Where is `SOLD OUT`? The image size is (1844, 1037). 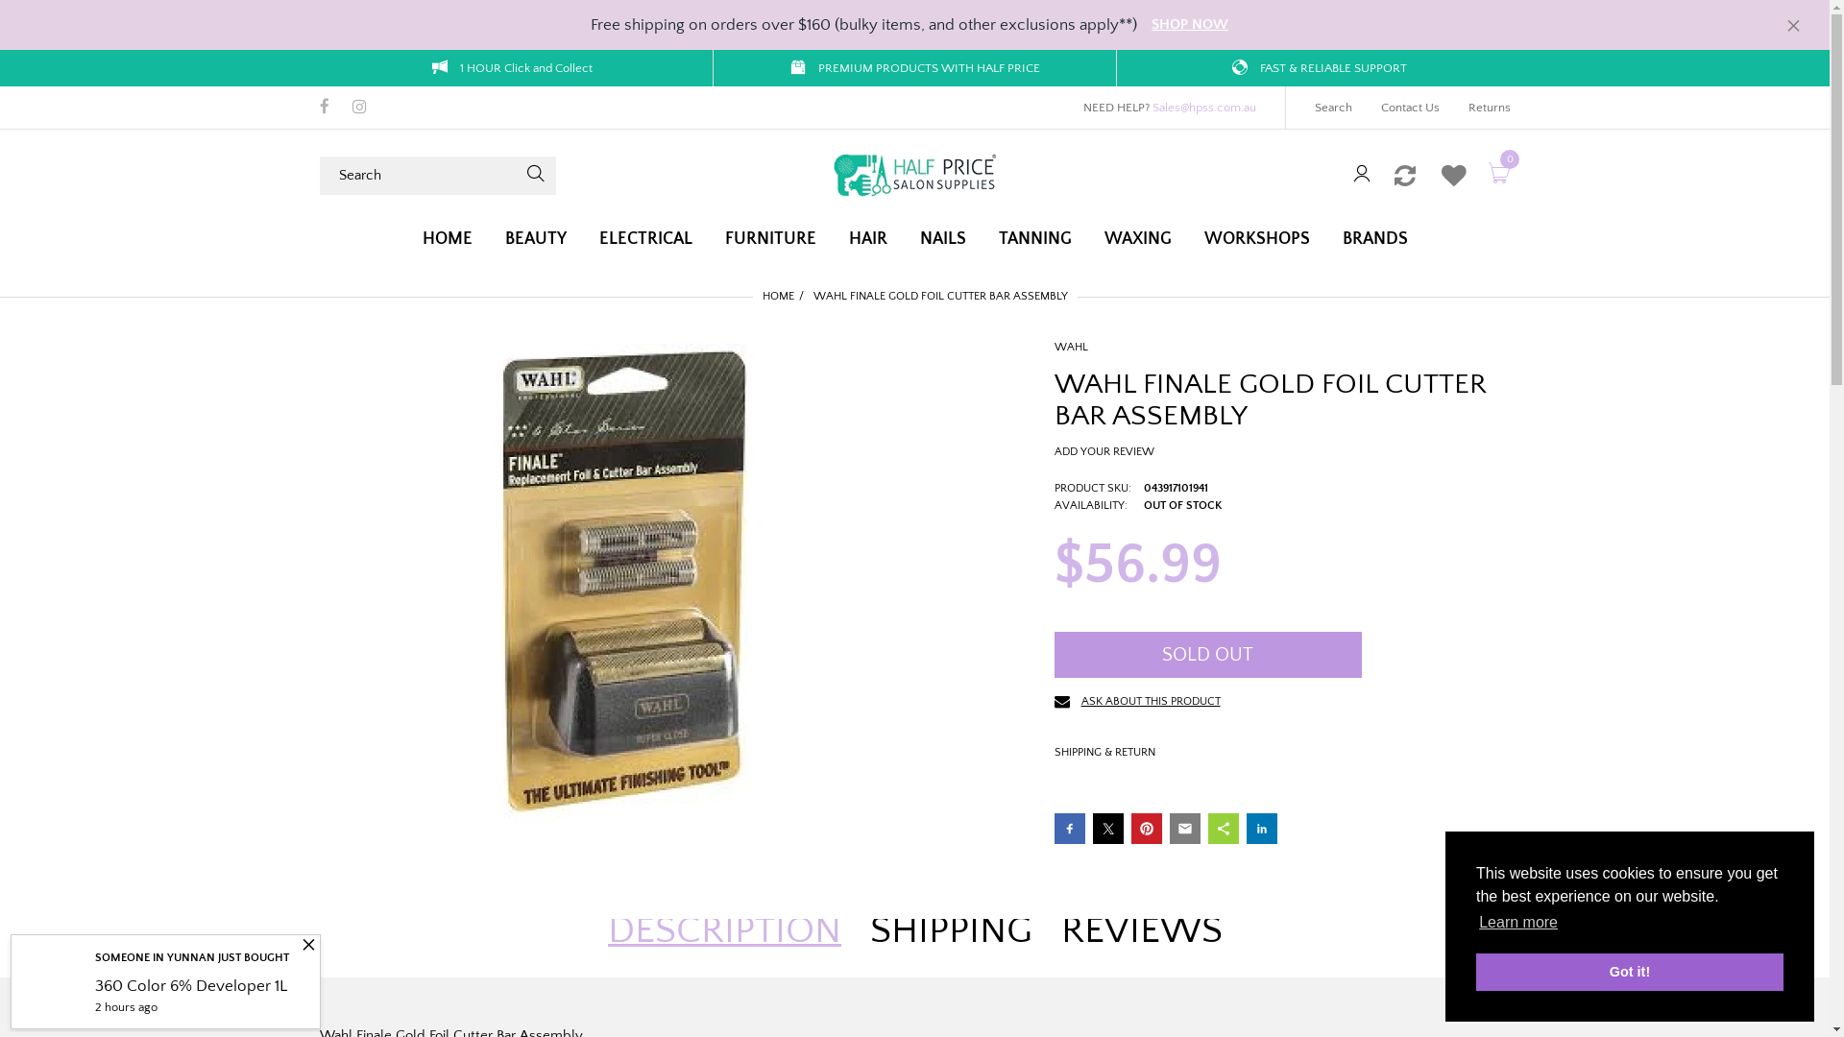 SOLD OUT is located at coordinates (1208, 655).